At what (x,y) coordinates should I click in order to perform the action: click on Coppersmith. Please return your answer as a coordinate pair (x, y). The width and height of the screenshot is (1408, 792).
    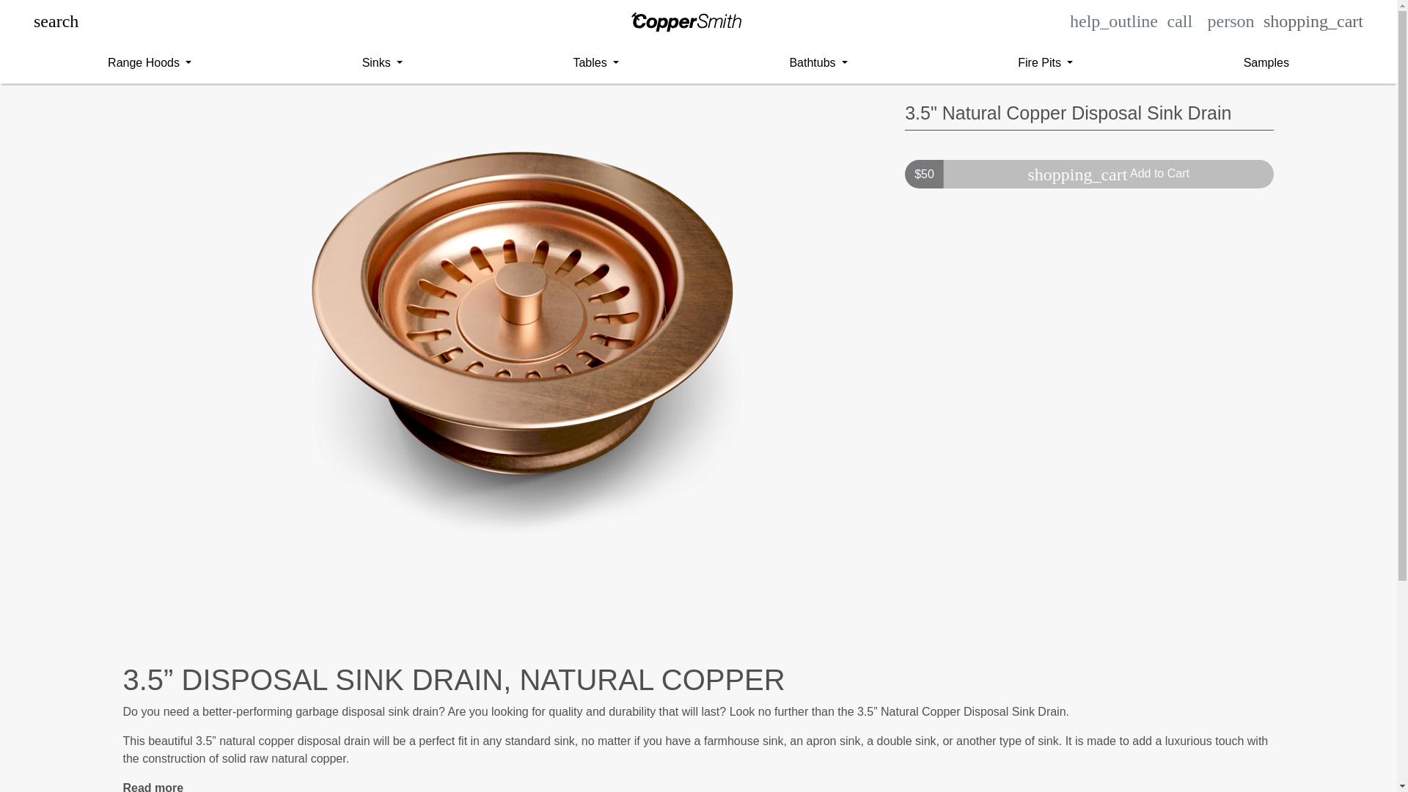
    Looking at the image, I should click on (686, 22).